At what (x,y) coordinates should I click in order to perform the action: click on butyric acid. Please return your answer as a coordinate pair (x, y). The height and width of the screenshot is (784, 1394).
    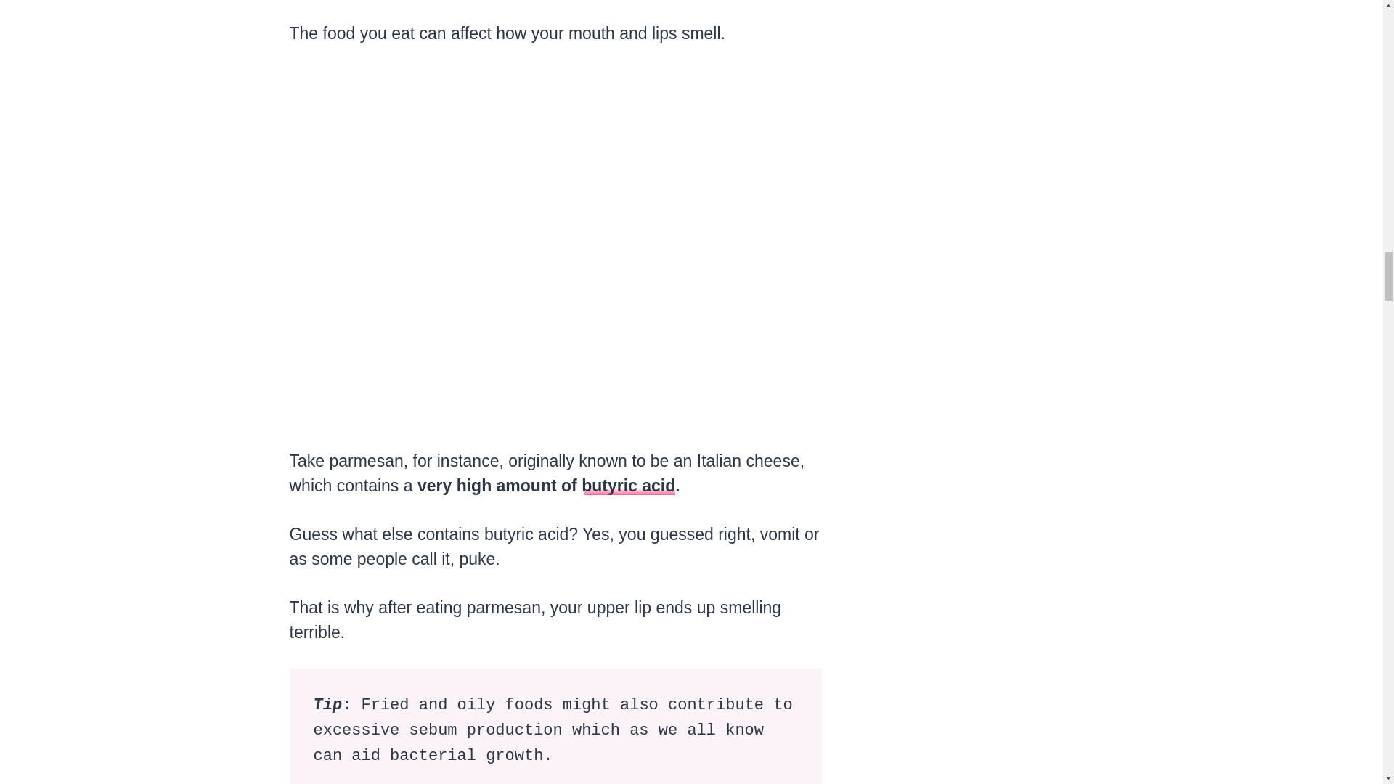
    Looking at the image, I should click on (627, 485).